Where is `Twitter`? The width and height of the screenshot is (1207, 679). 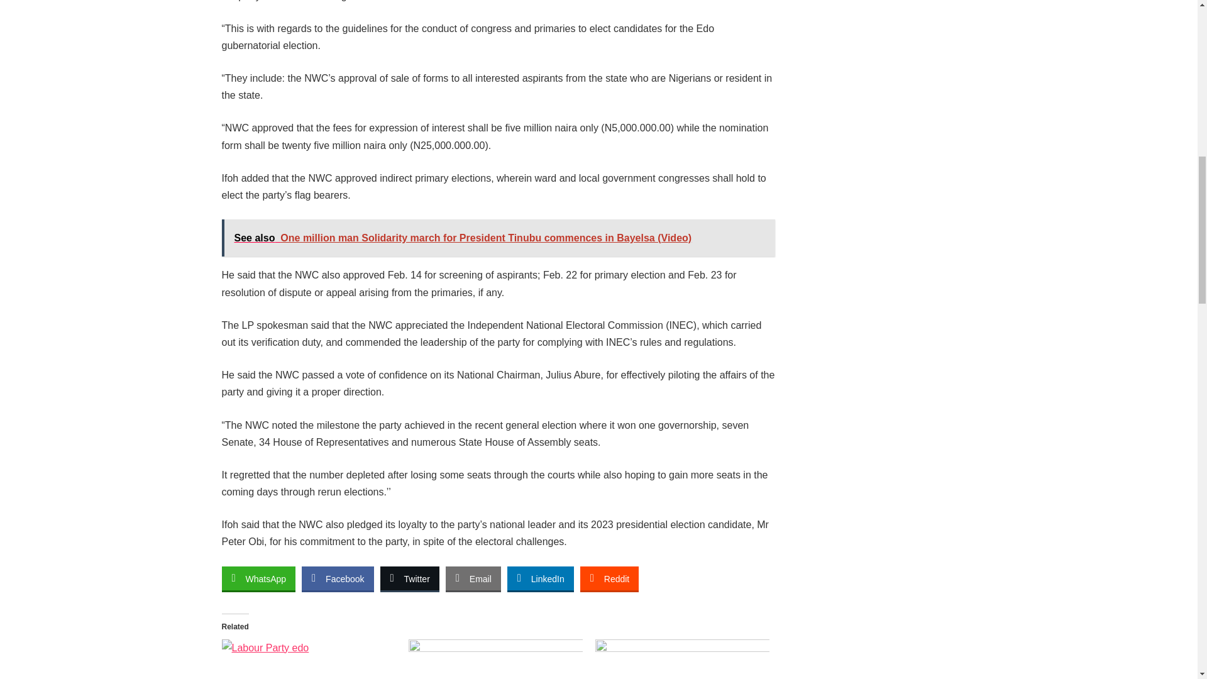
Twitter is located at coordinates (409, 578).